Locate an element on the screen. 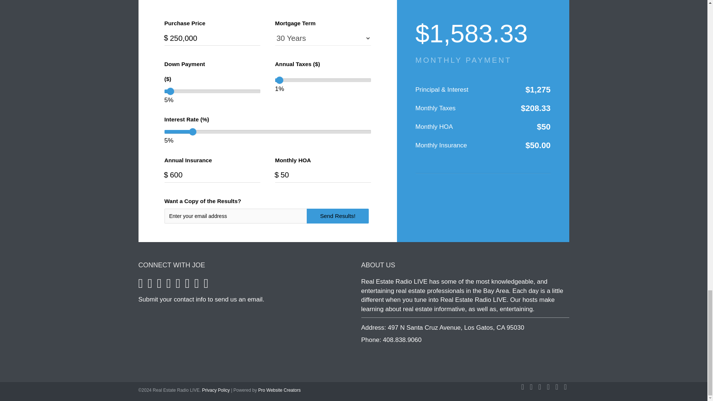 The width and height of the screenshot is (713, 401). Visit Real Estate Radio LIVE on Twitter is located at coordinates (150, 286).